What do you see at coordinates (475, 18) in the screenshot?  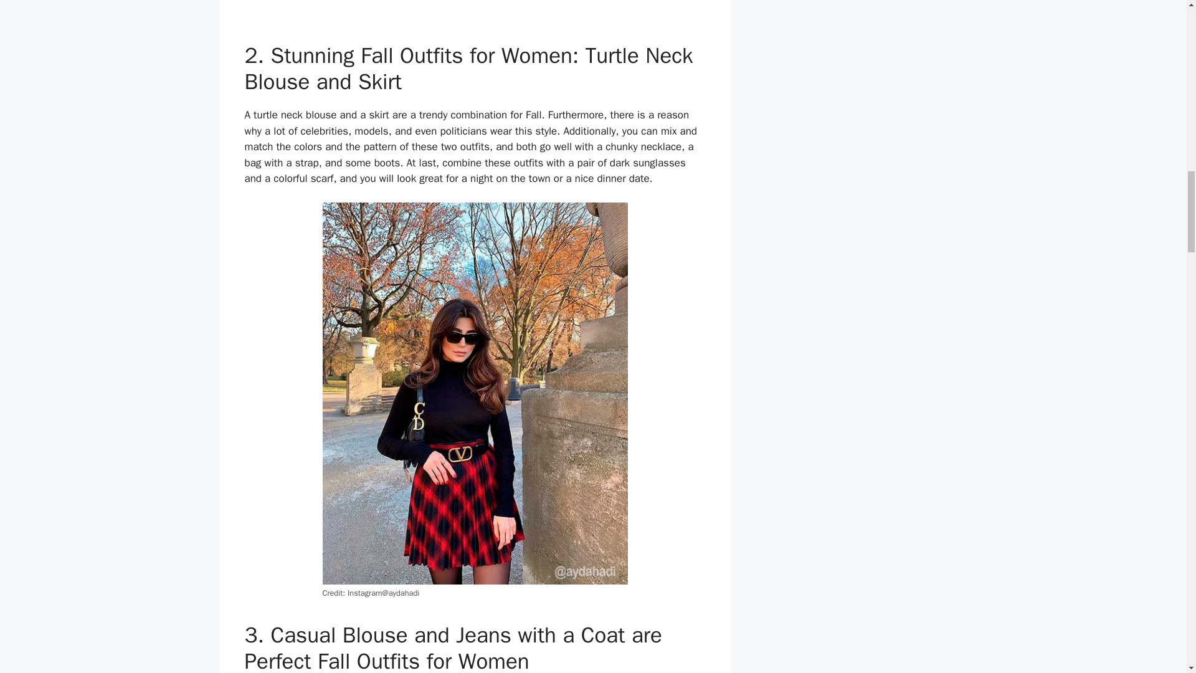 I see `Advertisement` at bounding box center [475, 18].